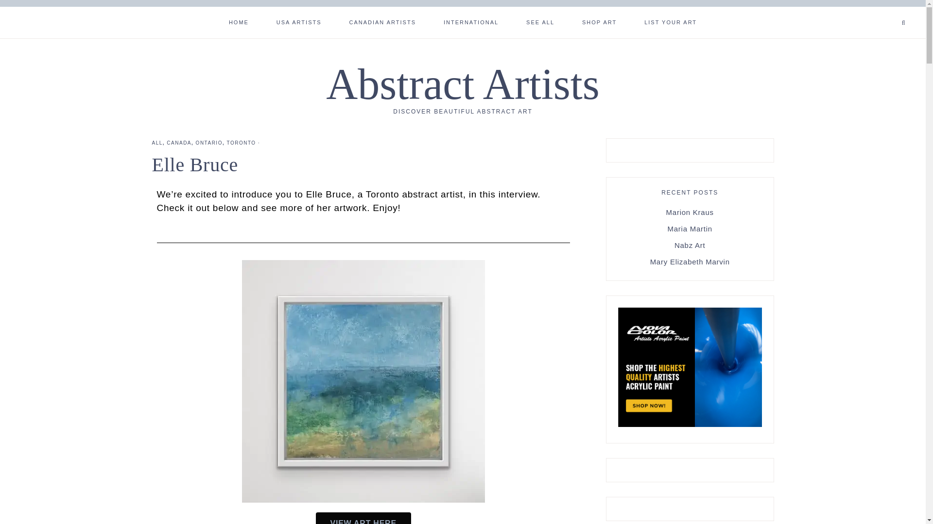 Image resolution: width=933 pixels, height=524 pixels. Describe the element at coordinates (599, 21) in the screenshot. I see `SHOP ART` at that location.